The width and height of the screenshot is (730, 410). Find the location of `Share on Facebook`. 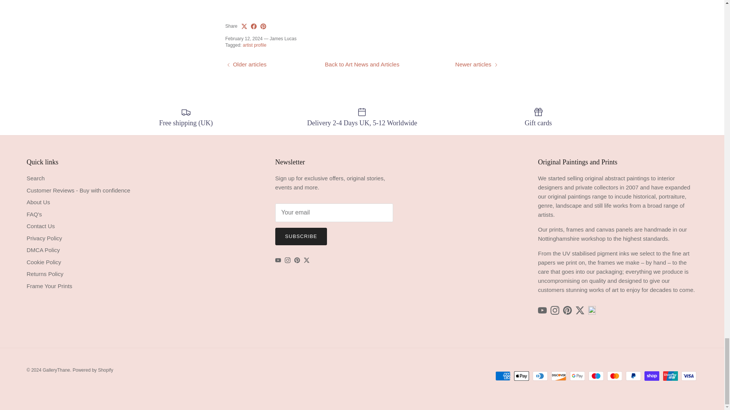

Share on Facebook is located at coordinates (254, 26).